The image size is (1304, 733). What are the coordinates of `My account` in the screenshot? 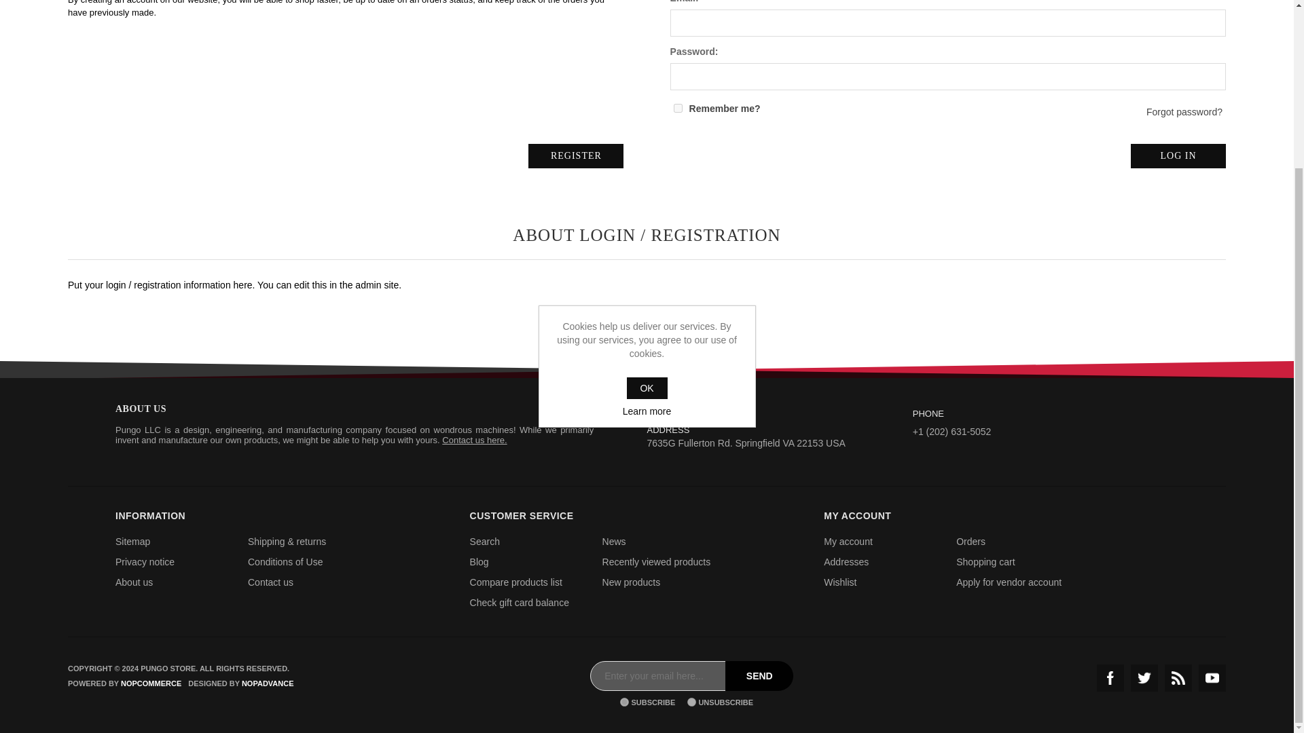 It's located at (848, 541).